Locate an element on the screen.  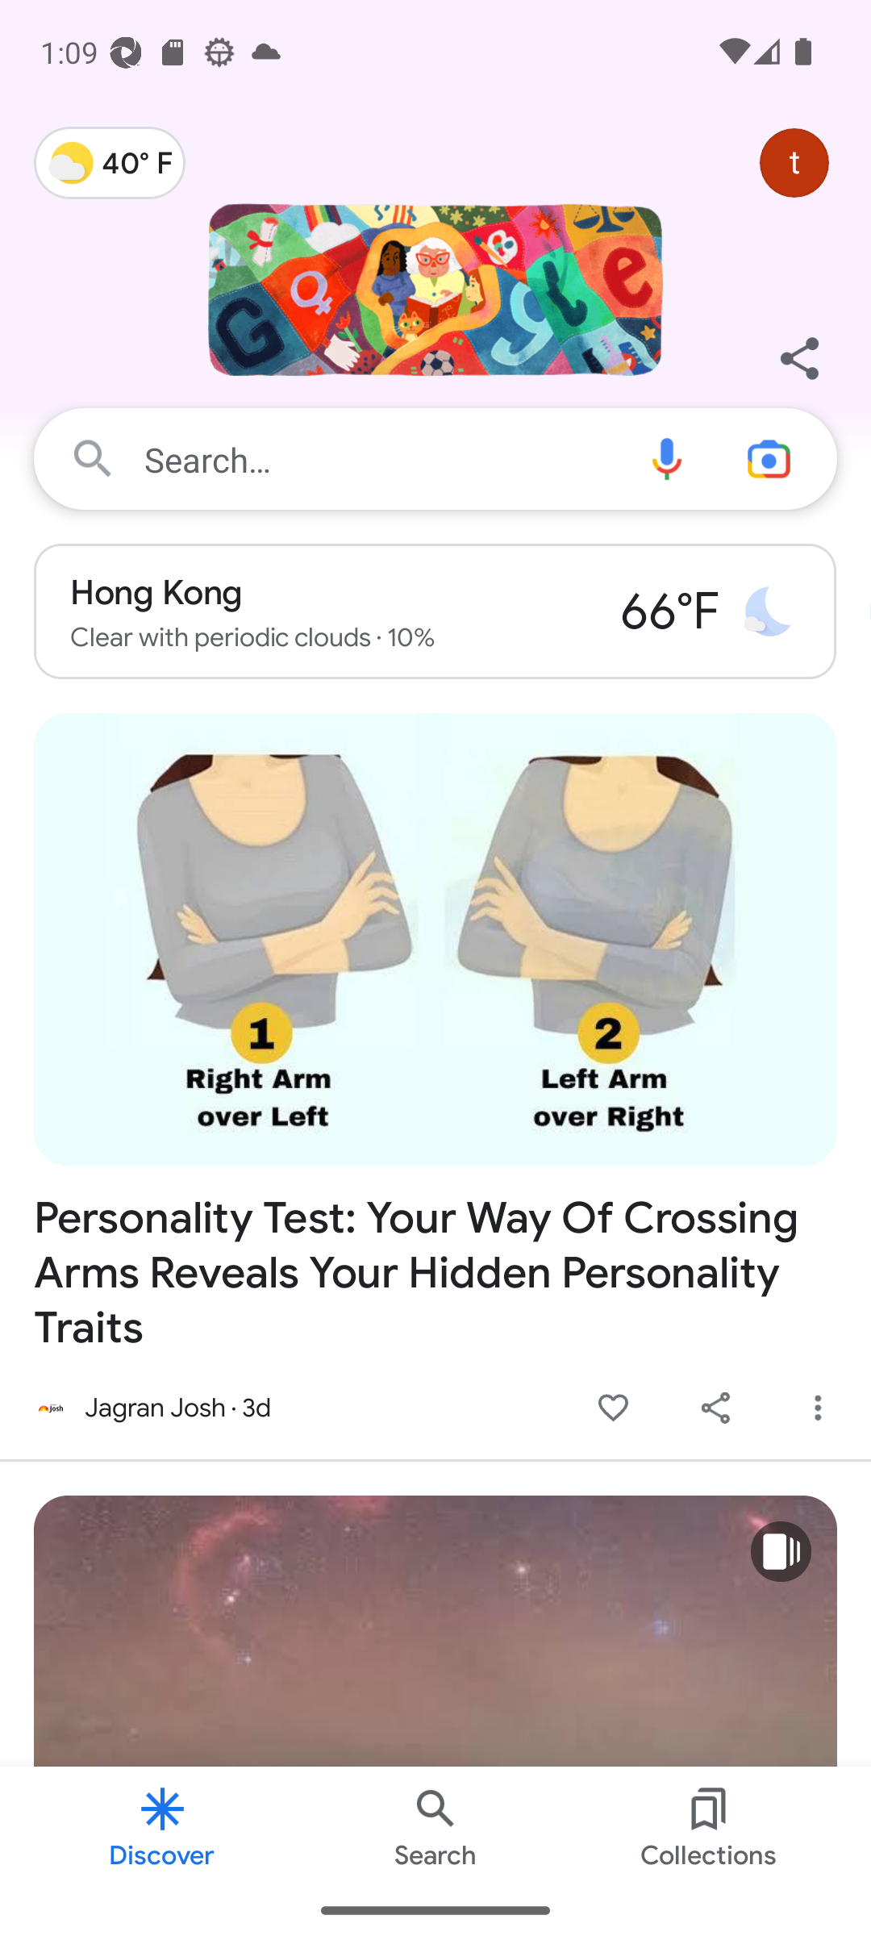
More options is located at coordinates (818, 1408).